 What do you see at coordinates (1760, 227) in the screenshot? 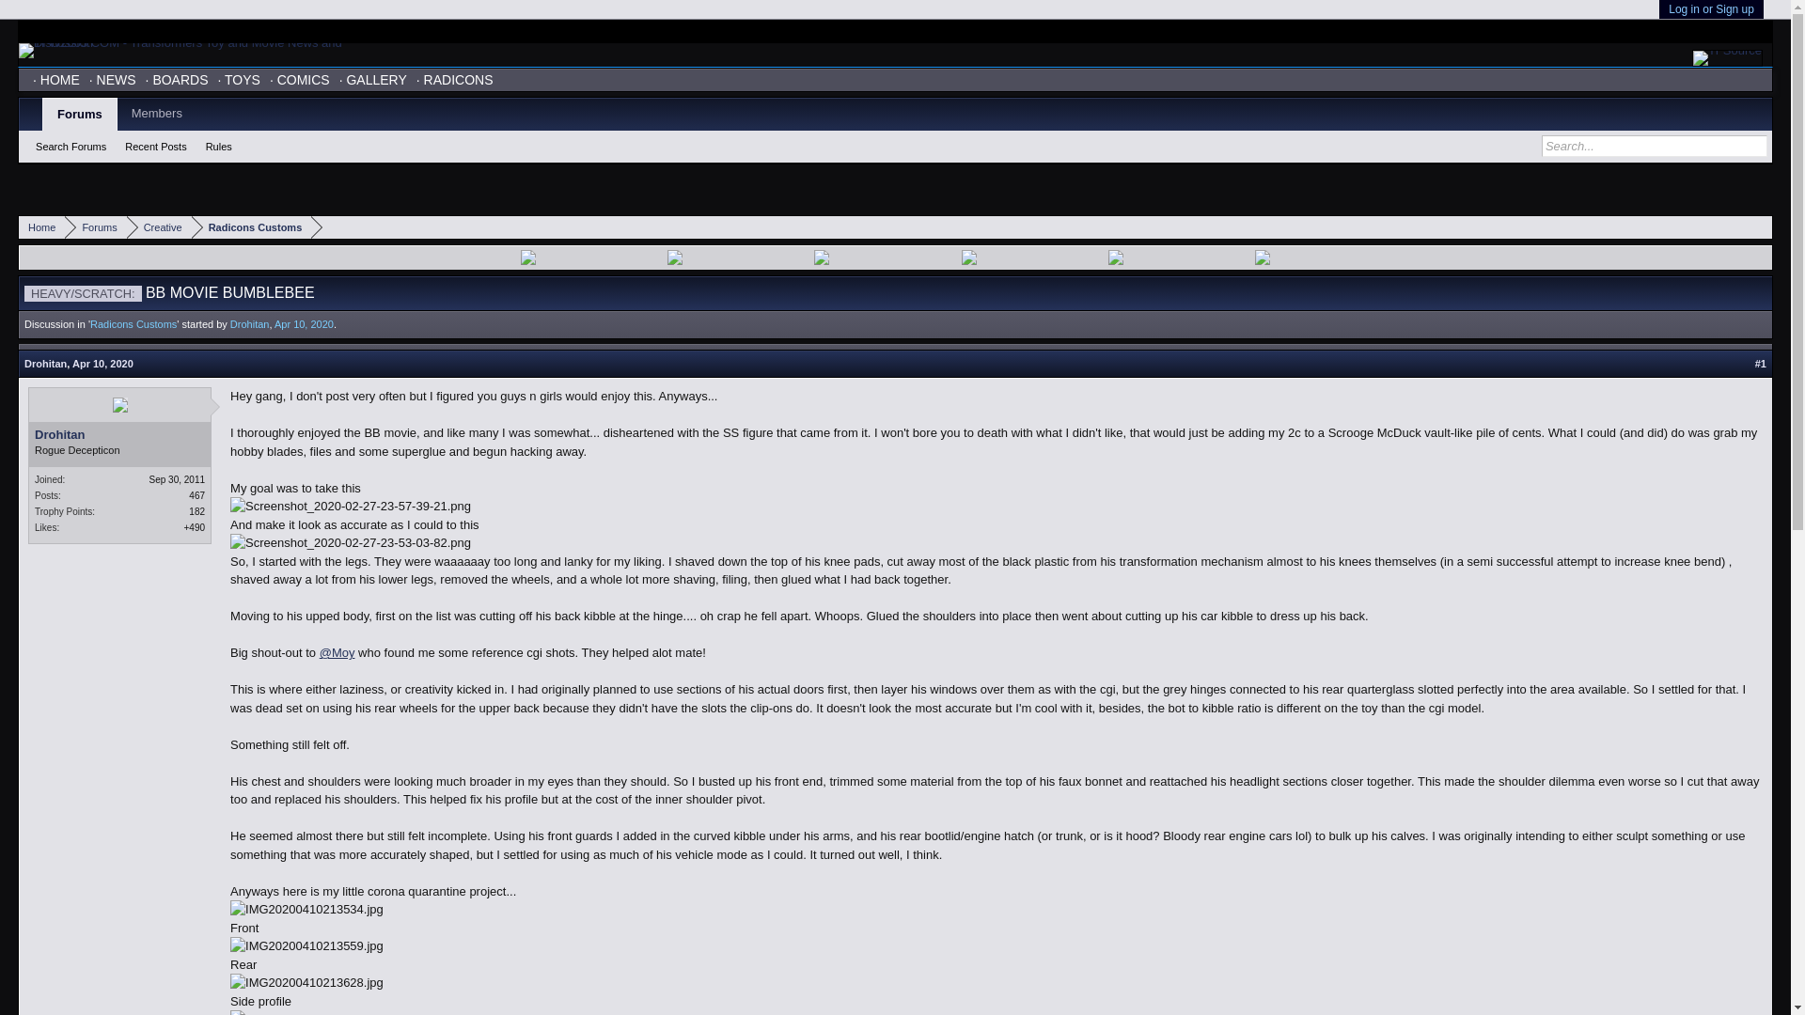
I see `Open quick navigation` at bounding box center [1760, 227].